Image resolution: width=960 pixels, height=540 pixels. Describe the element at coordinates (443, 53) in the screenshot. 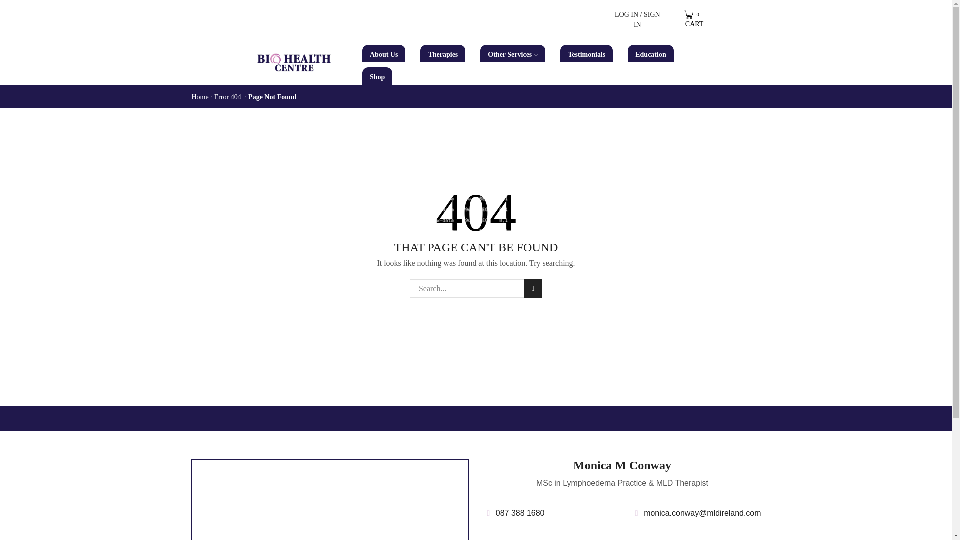

I see `Therapies` at that location.